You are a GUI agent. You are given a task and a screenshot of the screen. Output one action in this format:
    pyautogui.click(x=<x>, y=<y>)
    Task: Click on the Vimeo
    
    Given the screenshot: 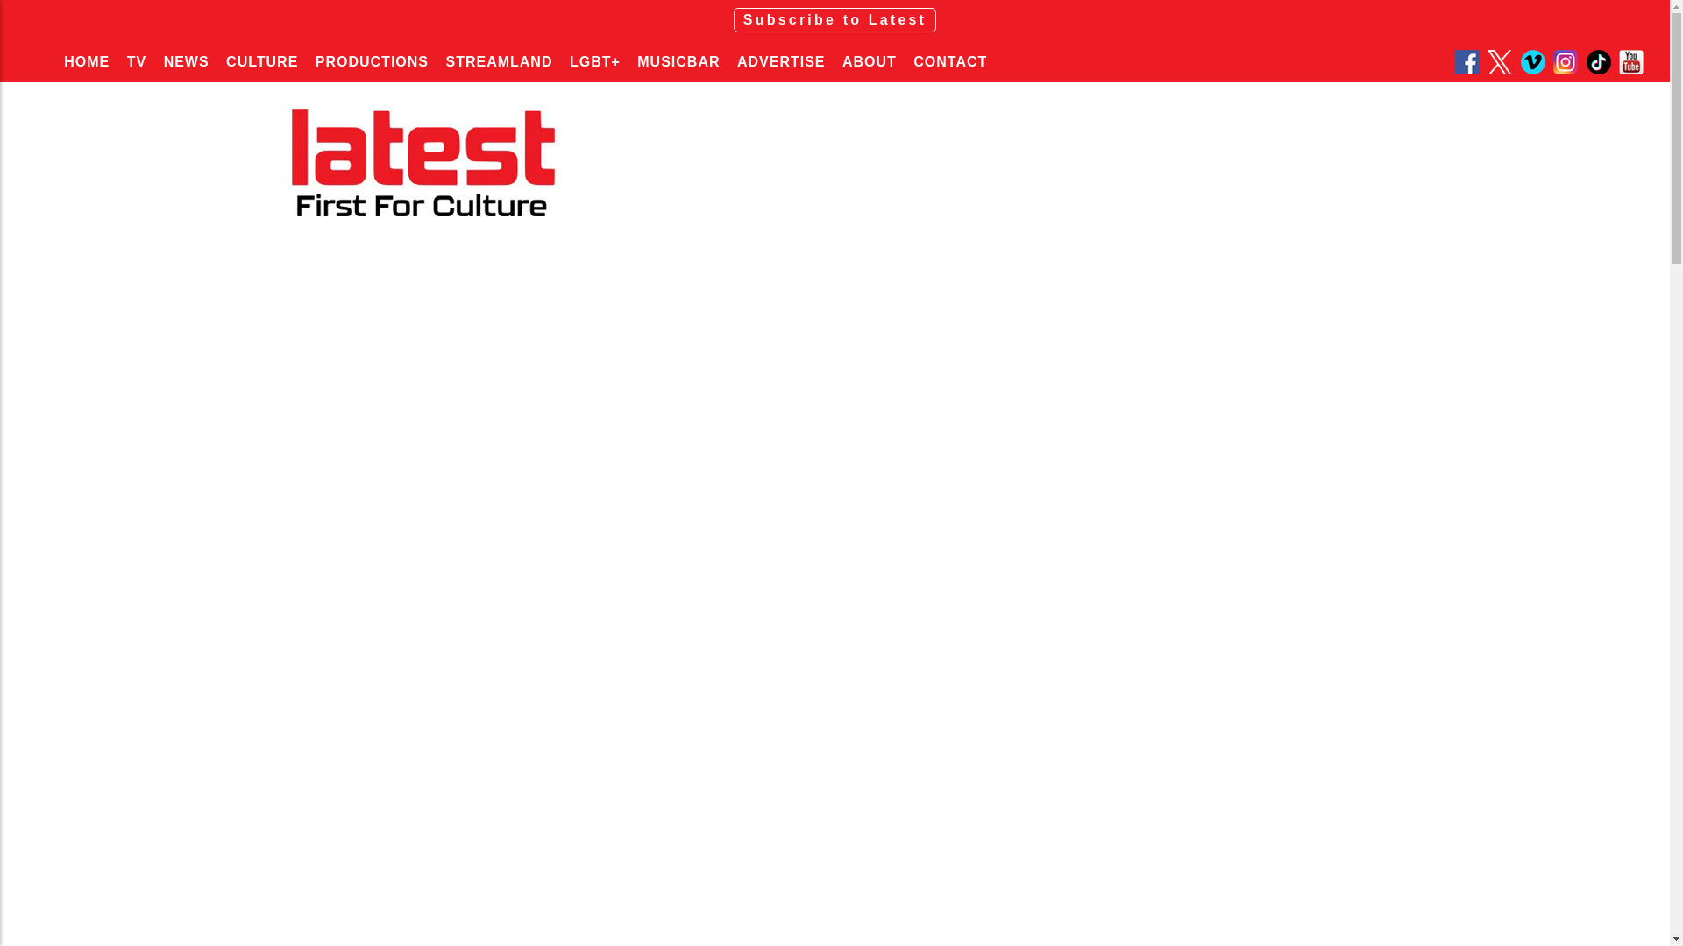 What is the action you would take?
    pyautogui.click(x=1536, y=62)
    